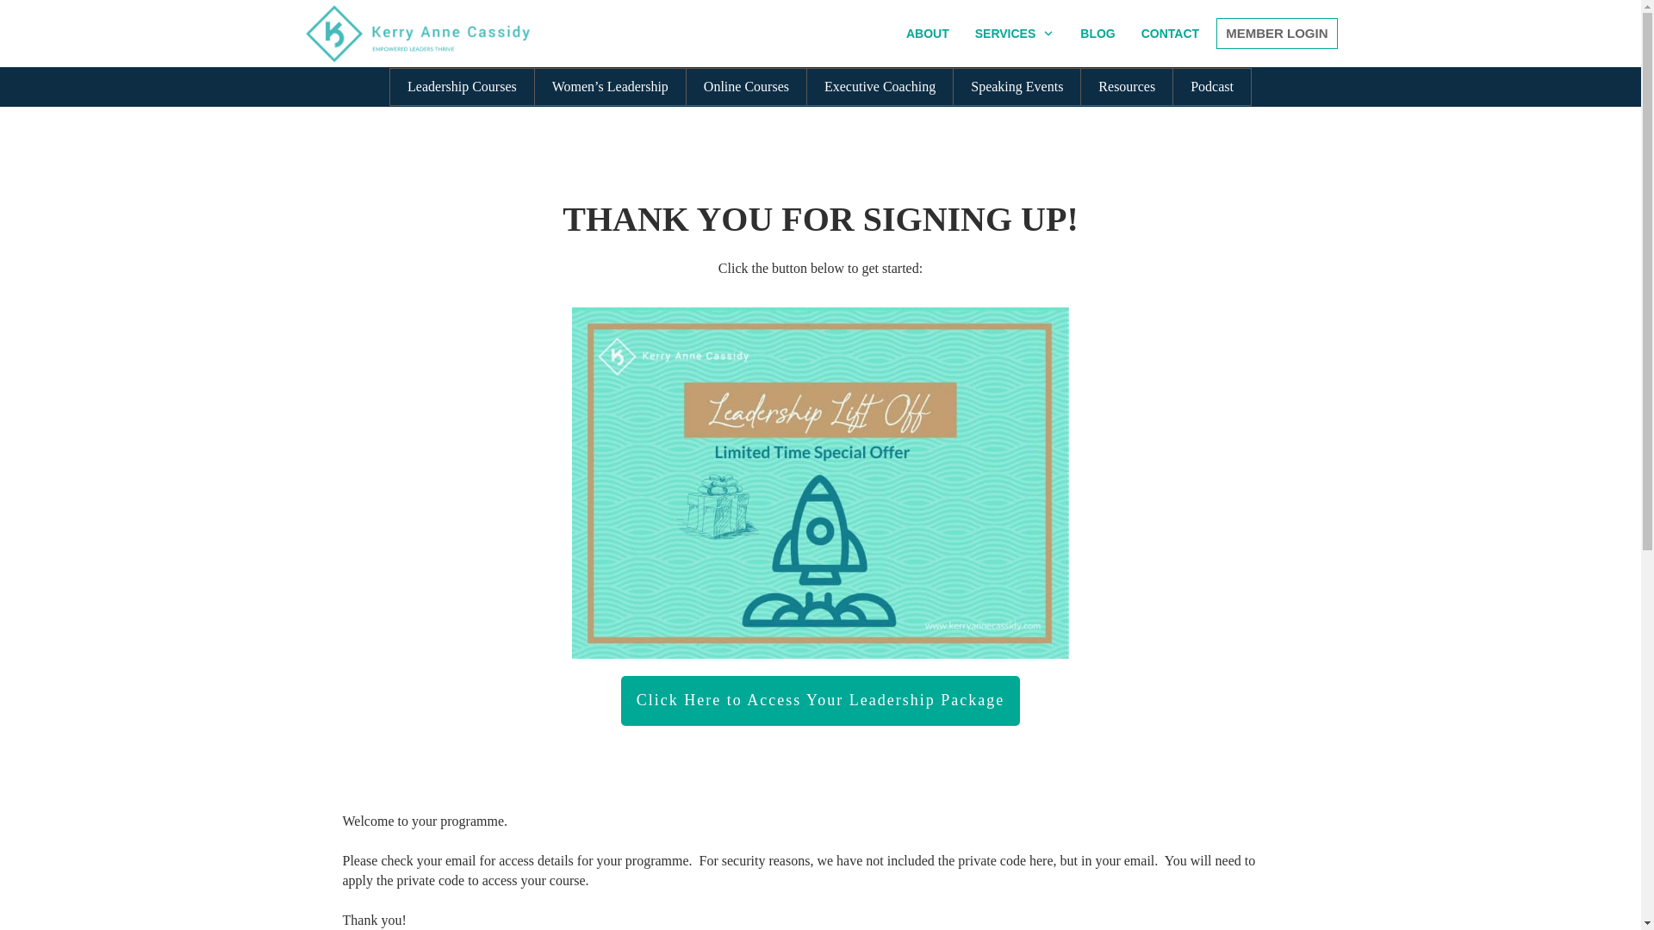  Describe the element at coordinates (1212, 86) in the screenshot. I see `Podcast` at that location.